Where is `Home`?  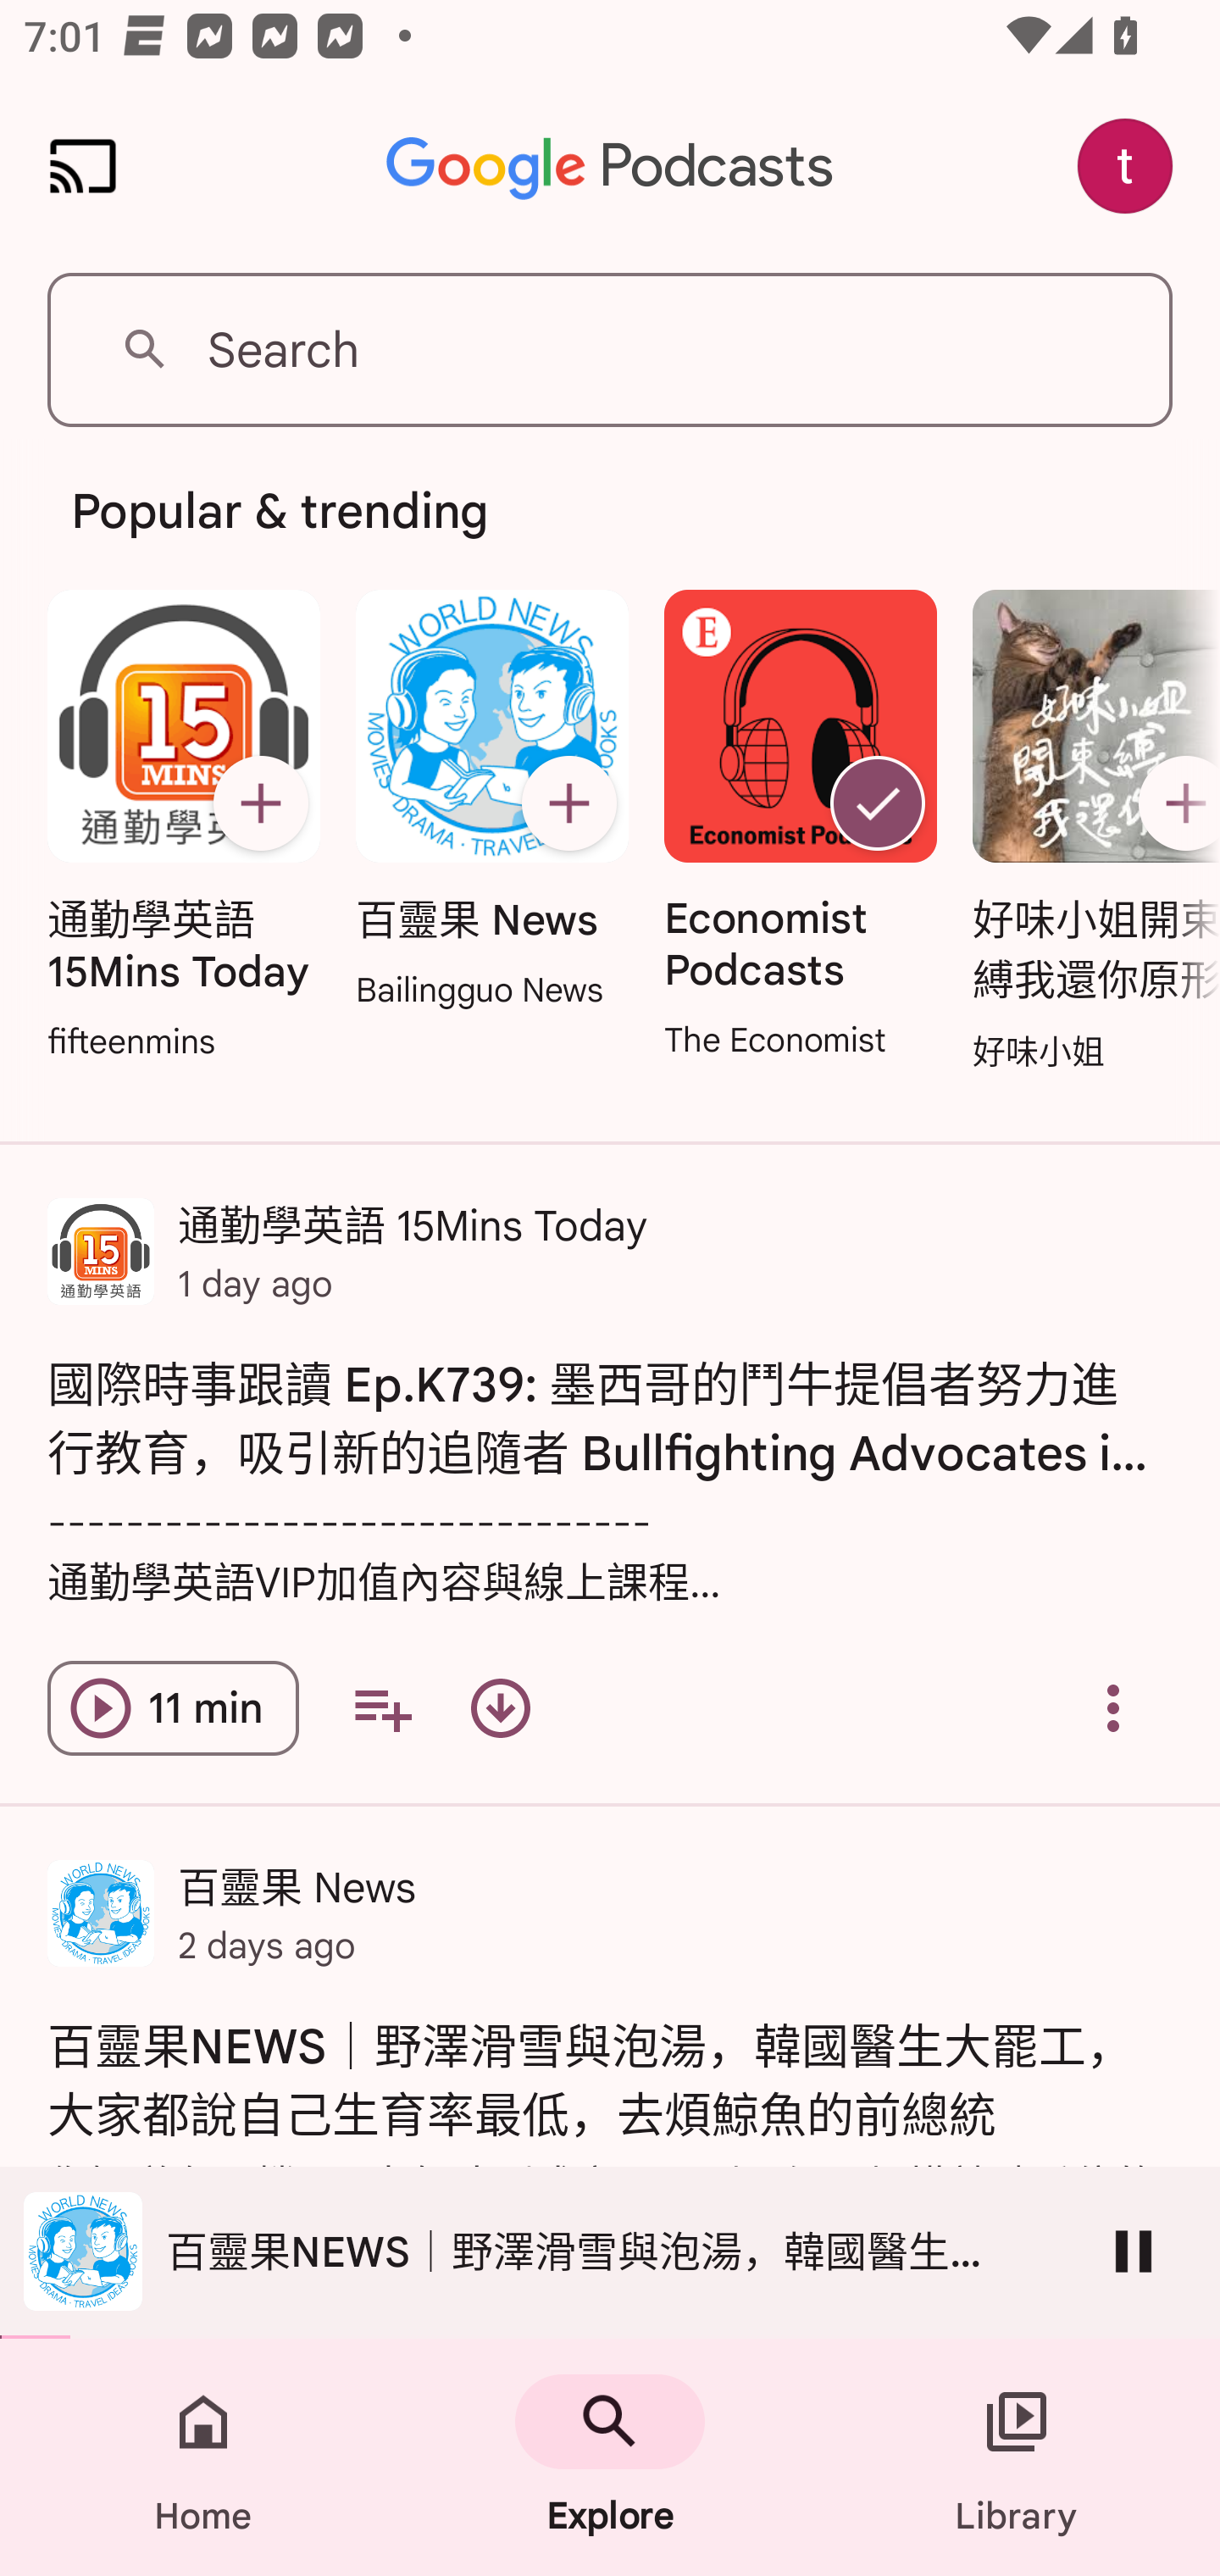
Home is located at coordinates (203, 2457).